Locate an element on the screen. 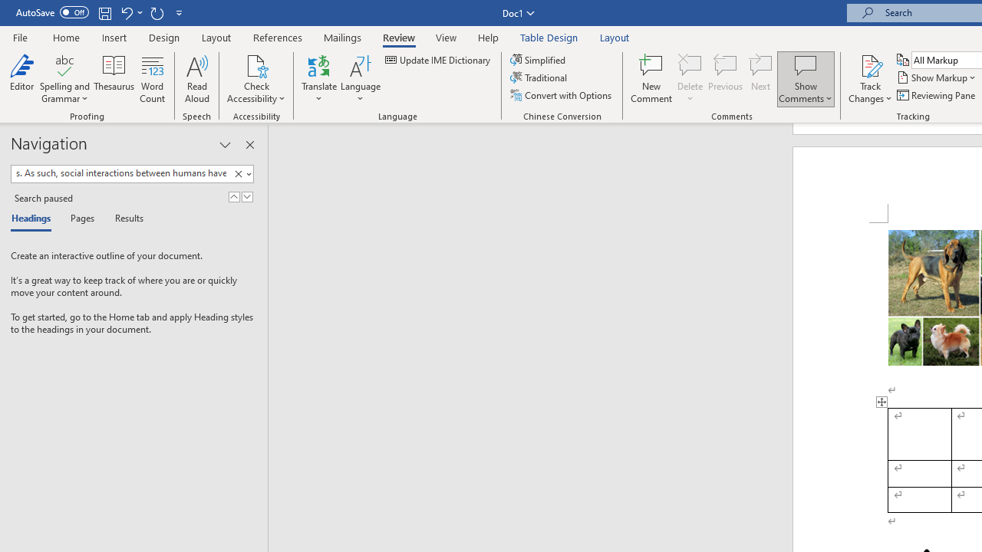 Image resolution: width=982 pixels, height=552 pixels. Thesaurus... is located at coordinates (114, 78).